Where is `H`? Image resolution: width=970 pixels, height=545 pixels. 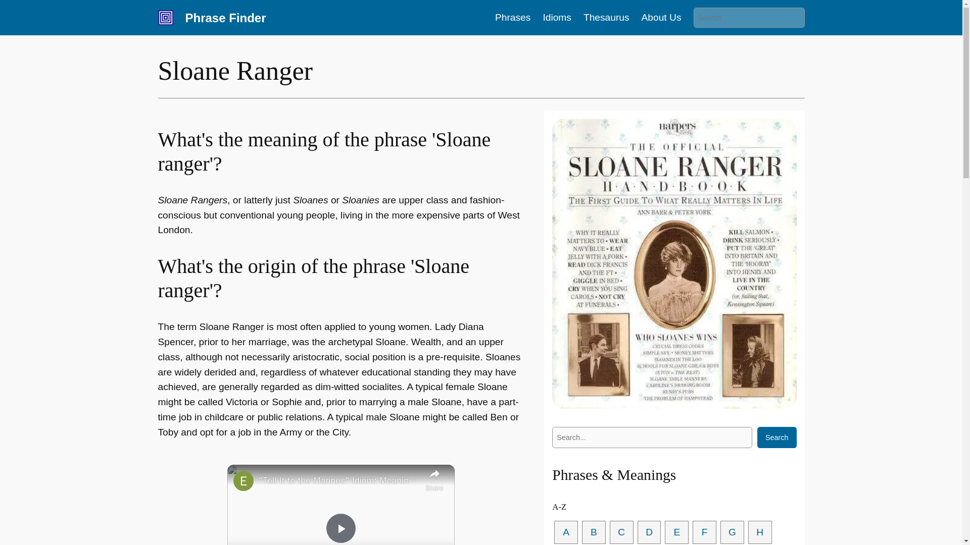
H is located at coordinates (760, 532).